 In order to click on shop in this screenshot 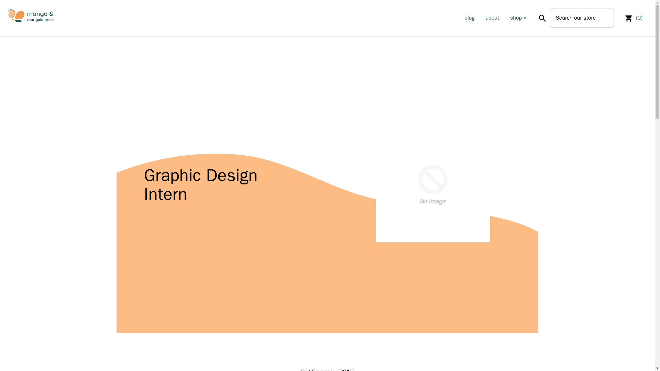, I will do `click(516, 18)`.